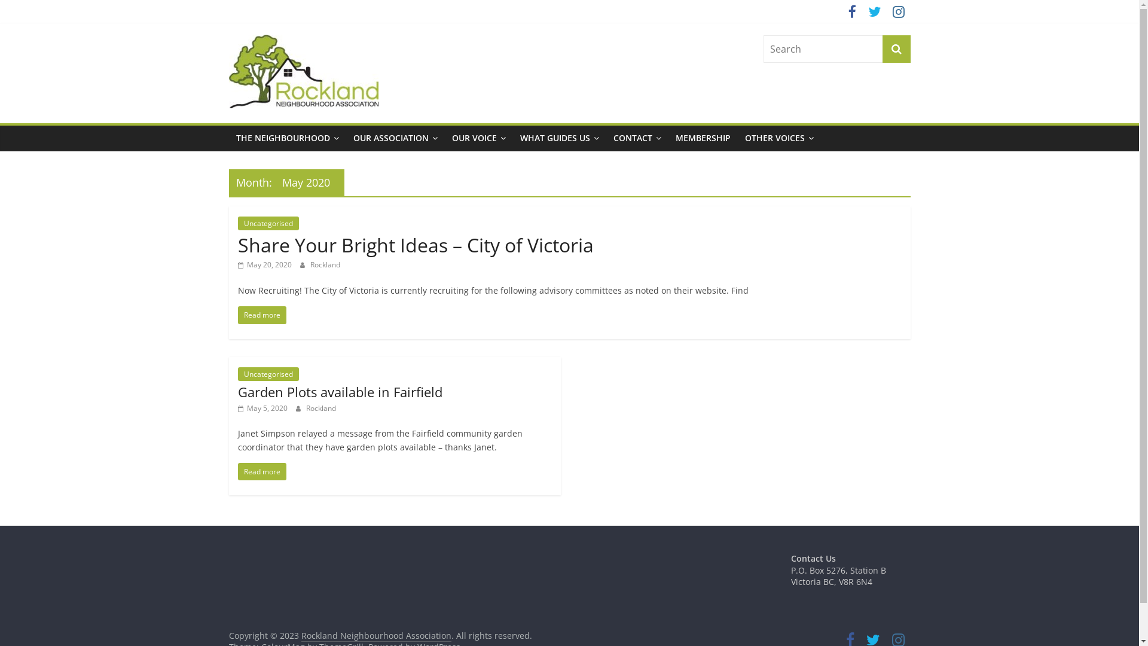 This screenshot has width=1148, height=646. I want to click on OUR VOICE, so click(479, 138).